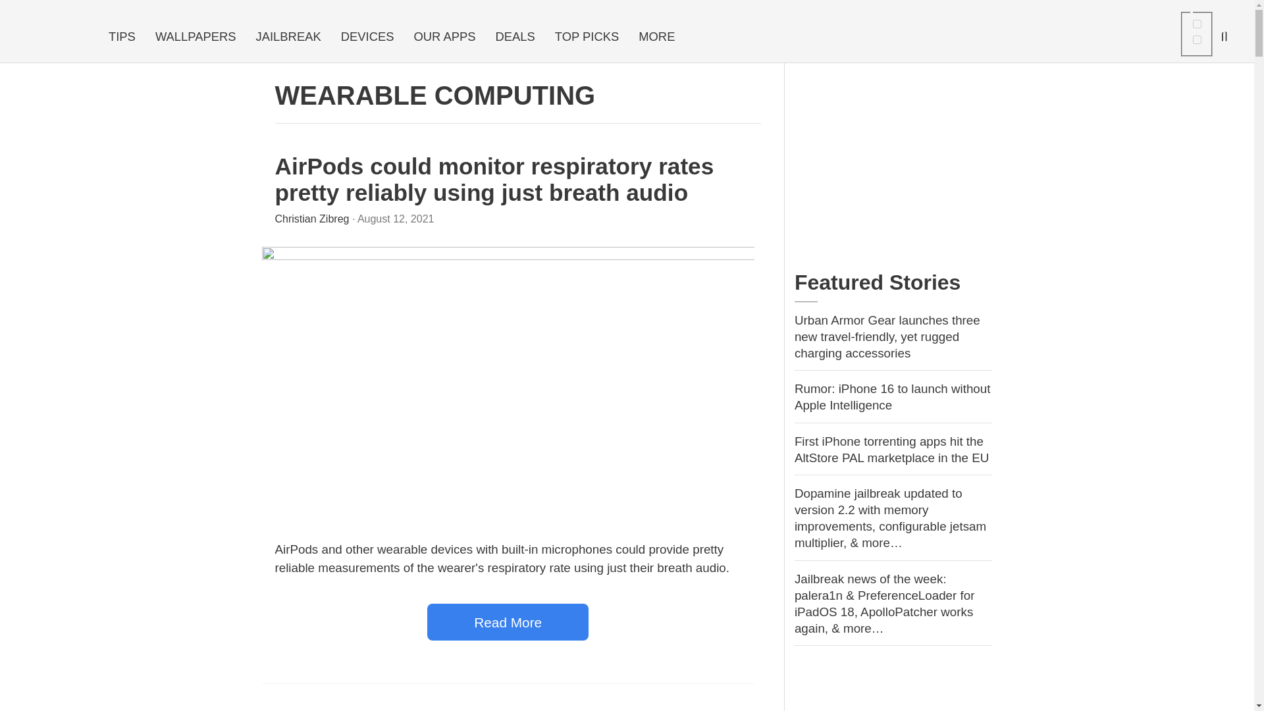  Describe the element at coordinates (444, 37) in the screenshot. I see `OUR APPS` at that location.